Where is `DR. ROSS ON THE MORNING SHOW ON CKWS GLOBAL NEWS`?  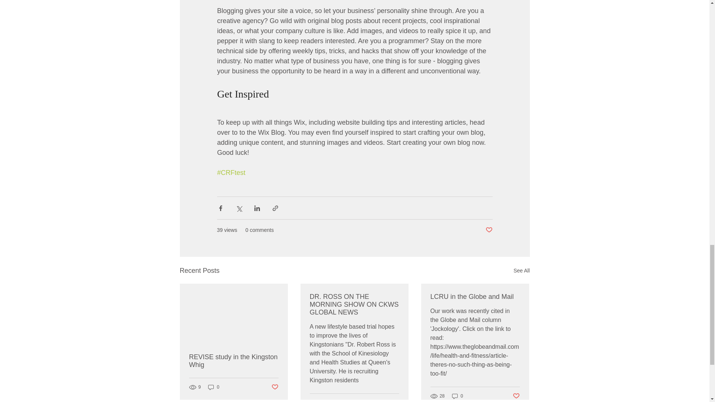
DR. ROSS ON THE MORNING SHOW ON CKWS GLOBAL NEWS is located at coordinates (354, 304).